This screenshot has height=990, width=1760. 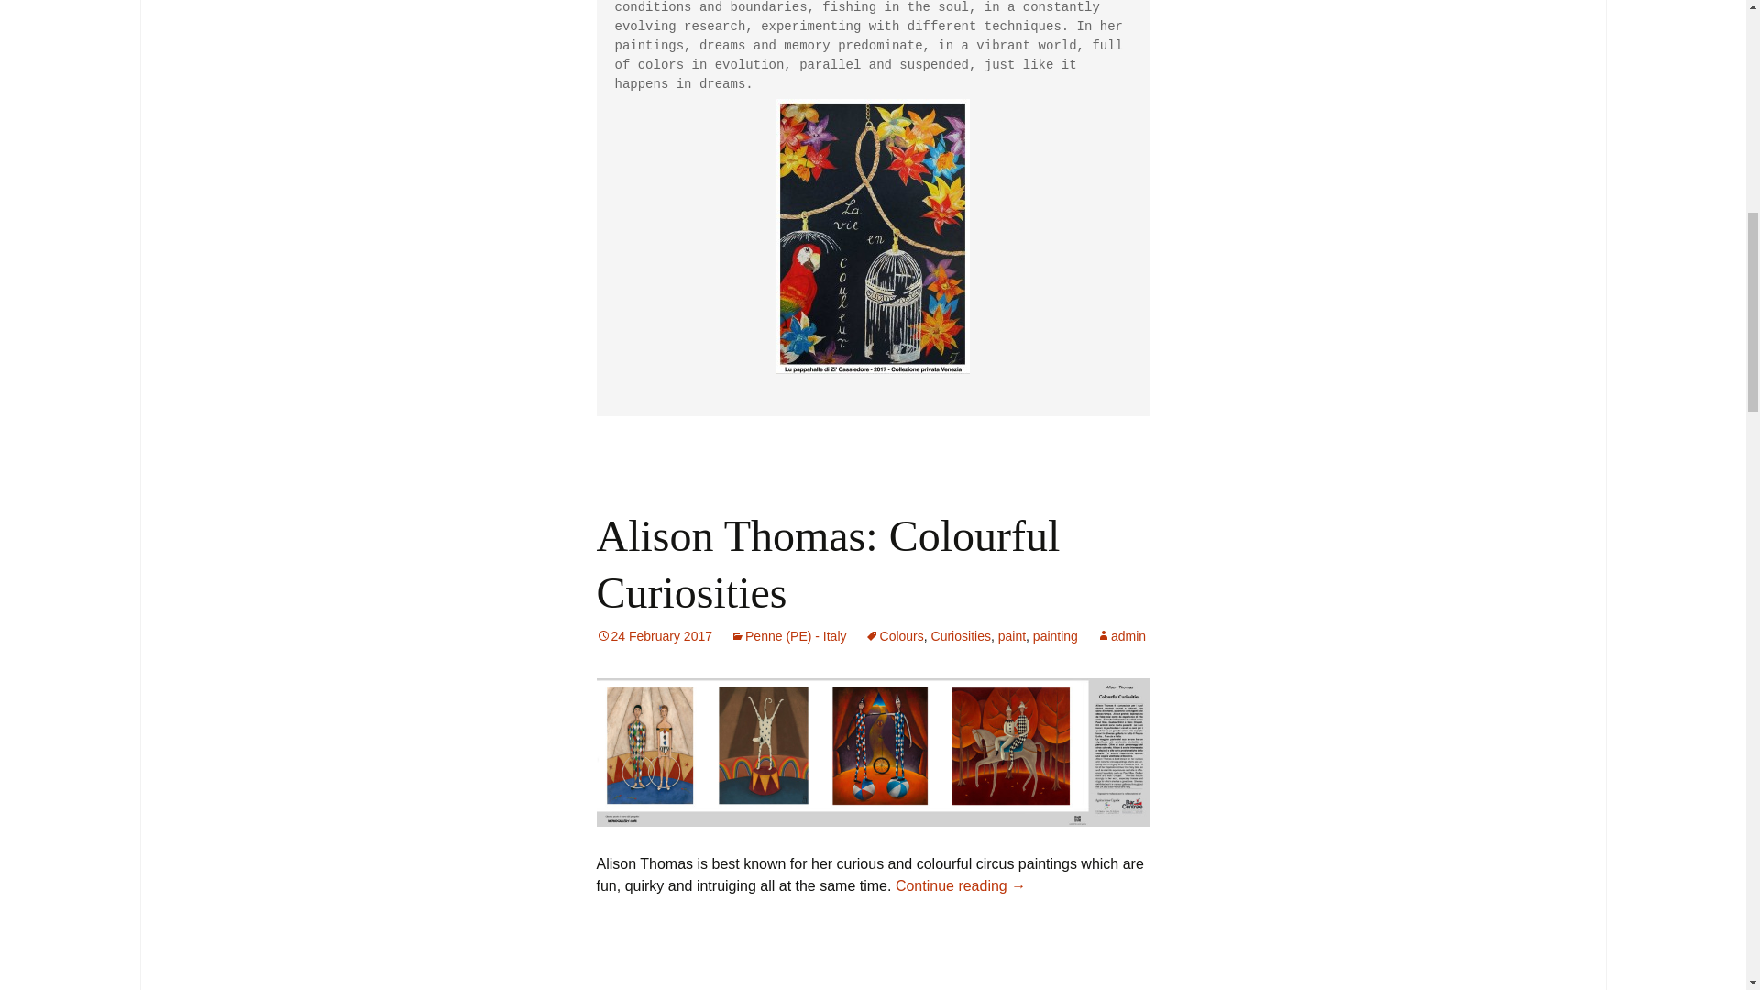 What do you see at coordinates (654, 636) in the screenshot?
I see `Permalink to Alison Thomas: Colourful Curiosities` at bounding box center [654, 636].